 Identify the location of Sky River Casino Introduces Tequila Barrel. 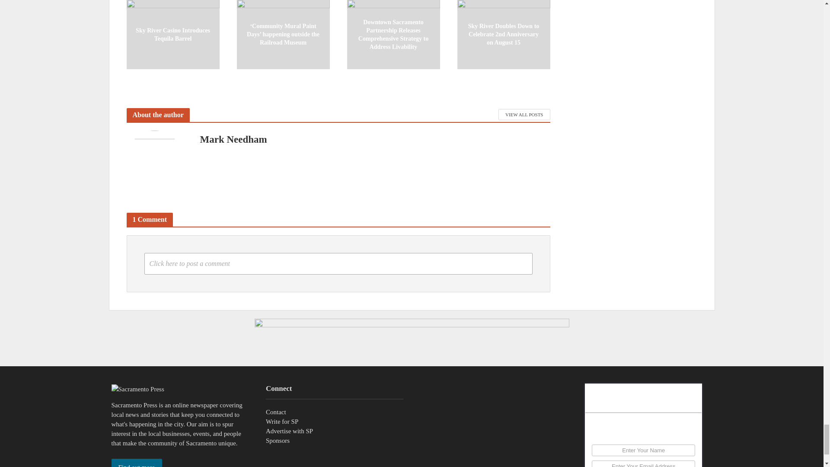
(172, 34).